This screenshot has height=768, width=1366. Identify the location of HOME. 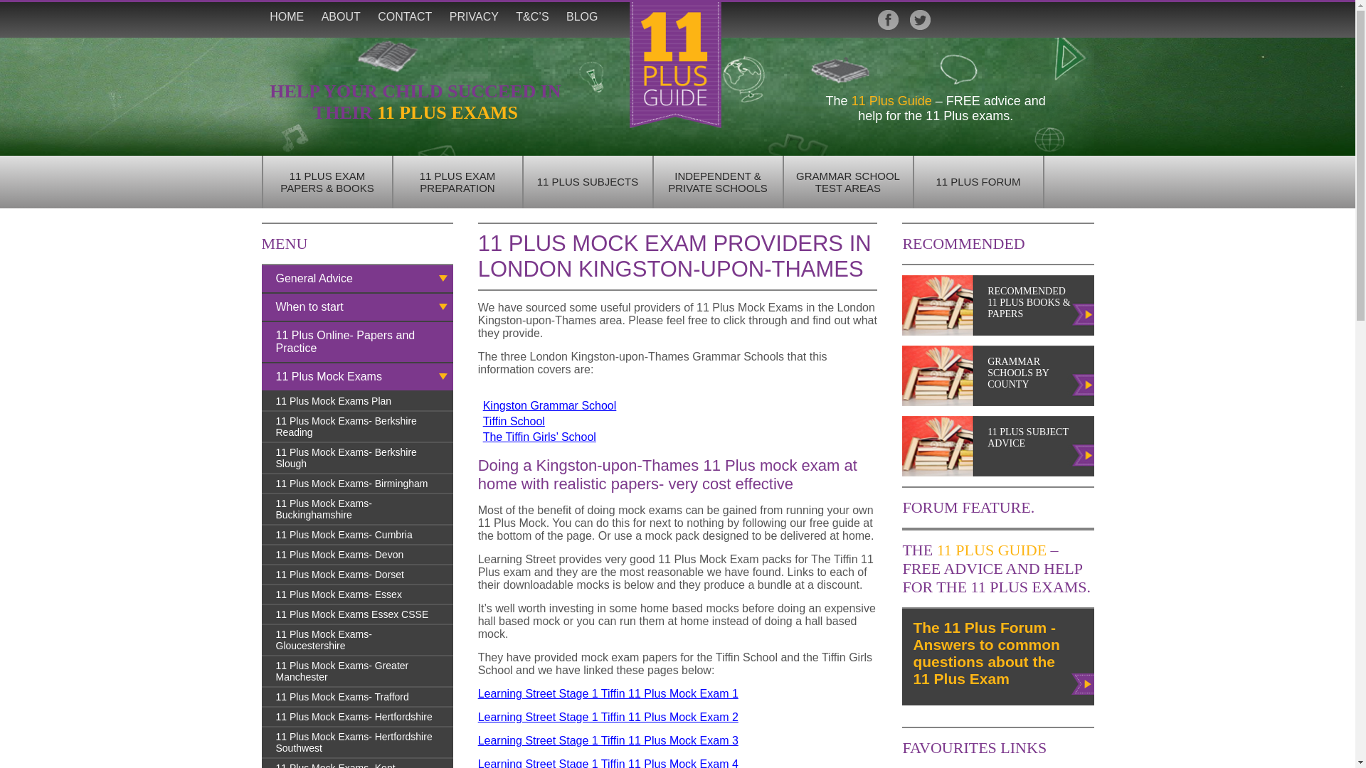
(287, 17).